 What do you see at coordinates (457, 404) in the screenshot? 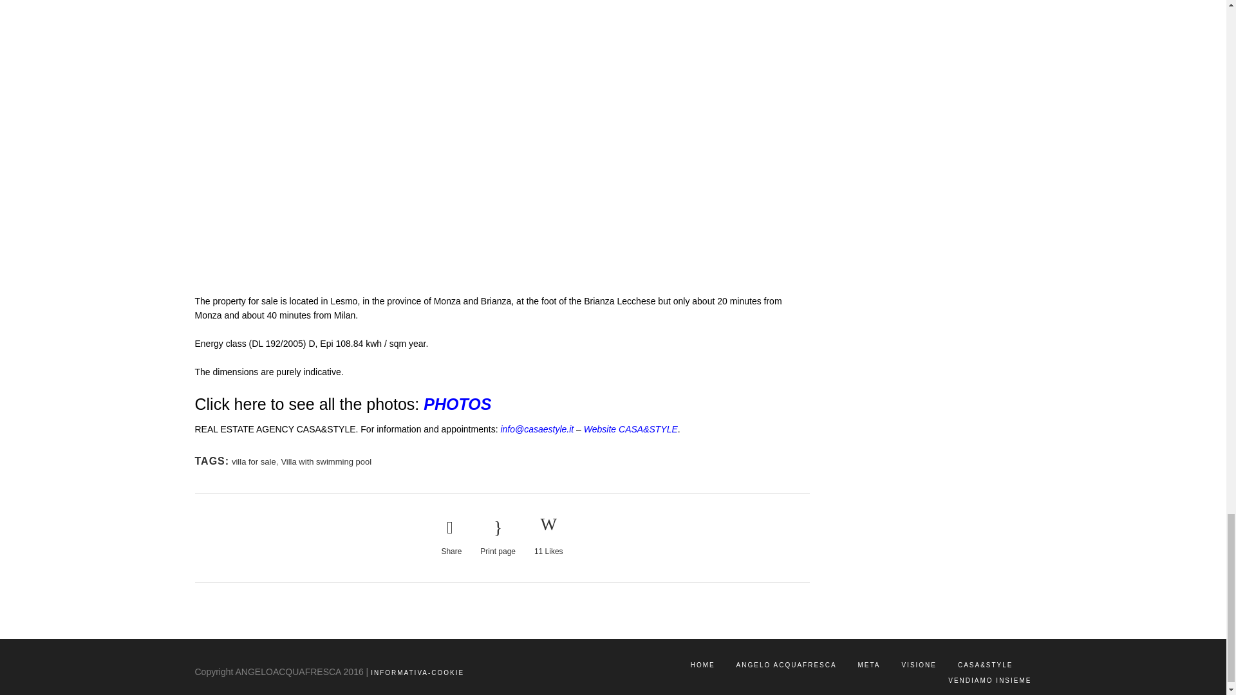
I see `PHOTOS` at bounding box center [457, 404].